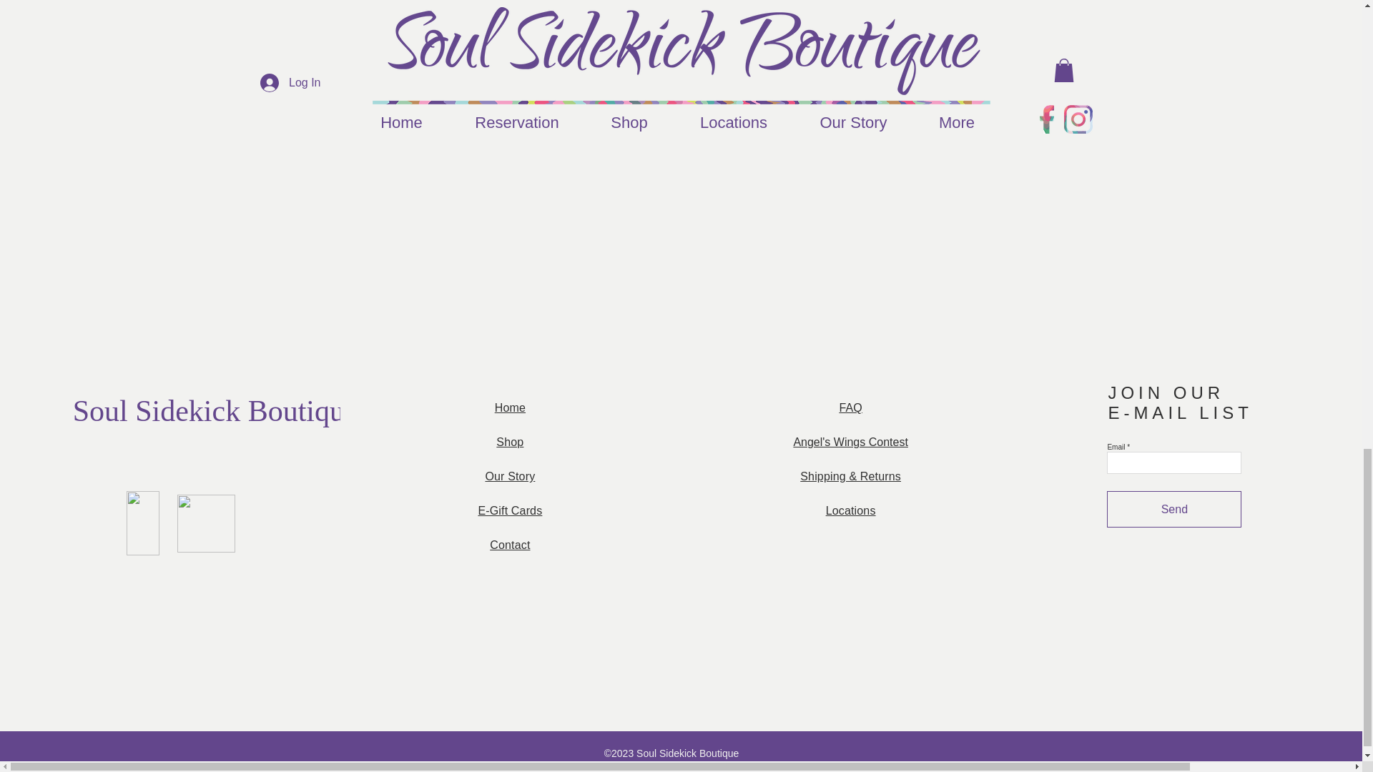 The width and height of the screenshot is (1373, 772). Describe the element at coordinates (850, 407) in the screenshot. I see `FAQ` at that location.